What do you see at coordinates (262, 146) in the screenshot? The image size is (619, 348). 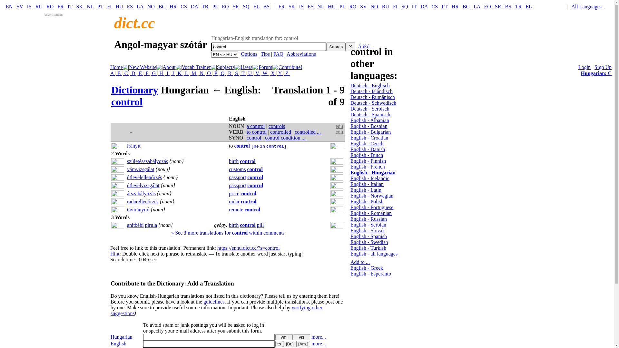 I see `in` at bounding box center [262, 146].